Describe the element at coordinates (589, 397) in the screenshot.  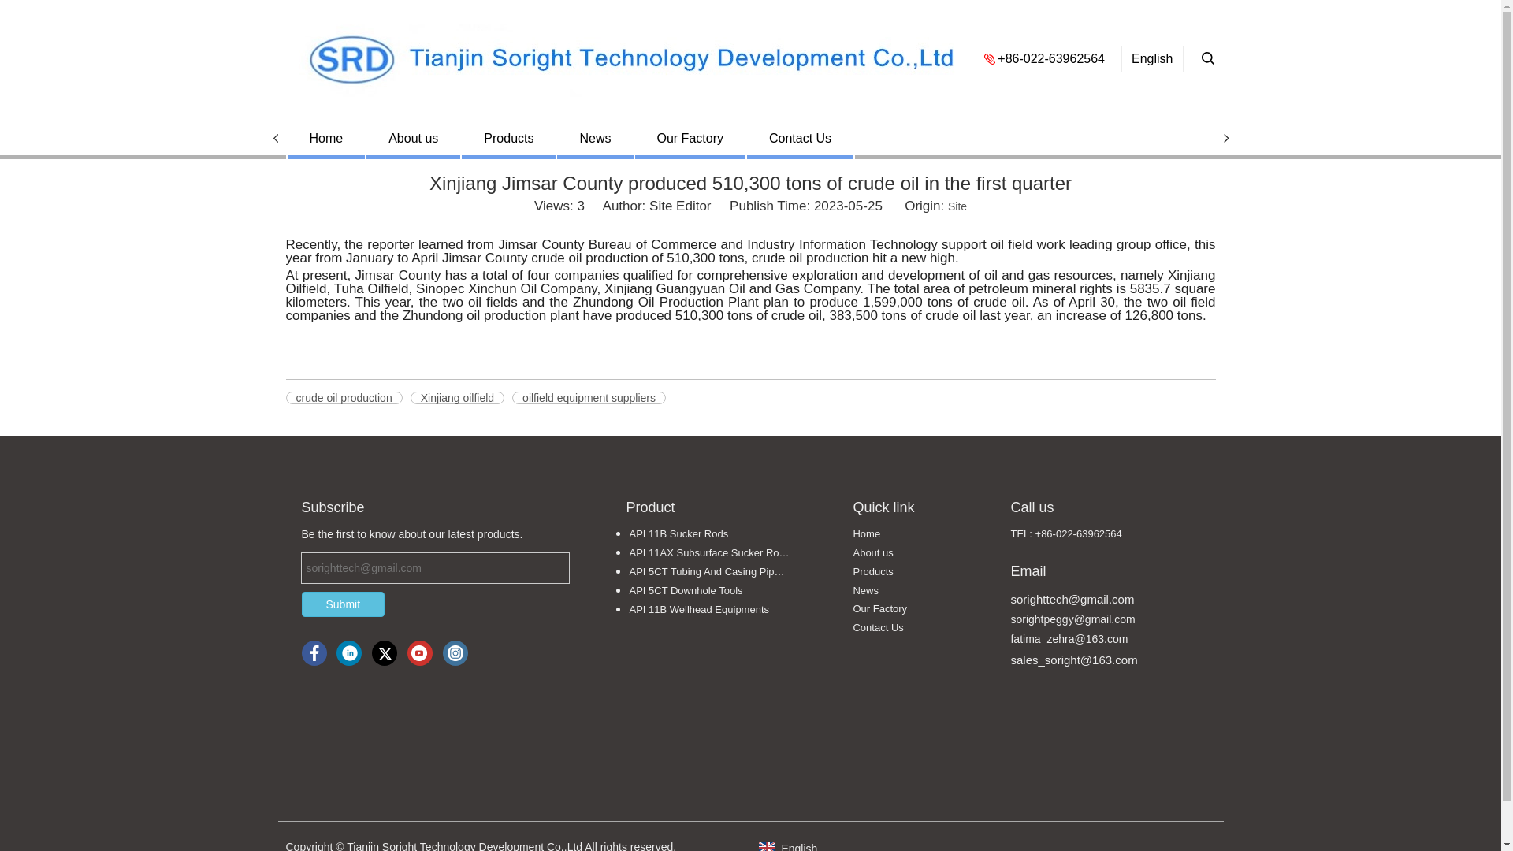
I see `oilfield equipment suppliers` at that location.